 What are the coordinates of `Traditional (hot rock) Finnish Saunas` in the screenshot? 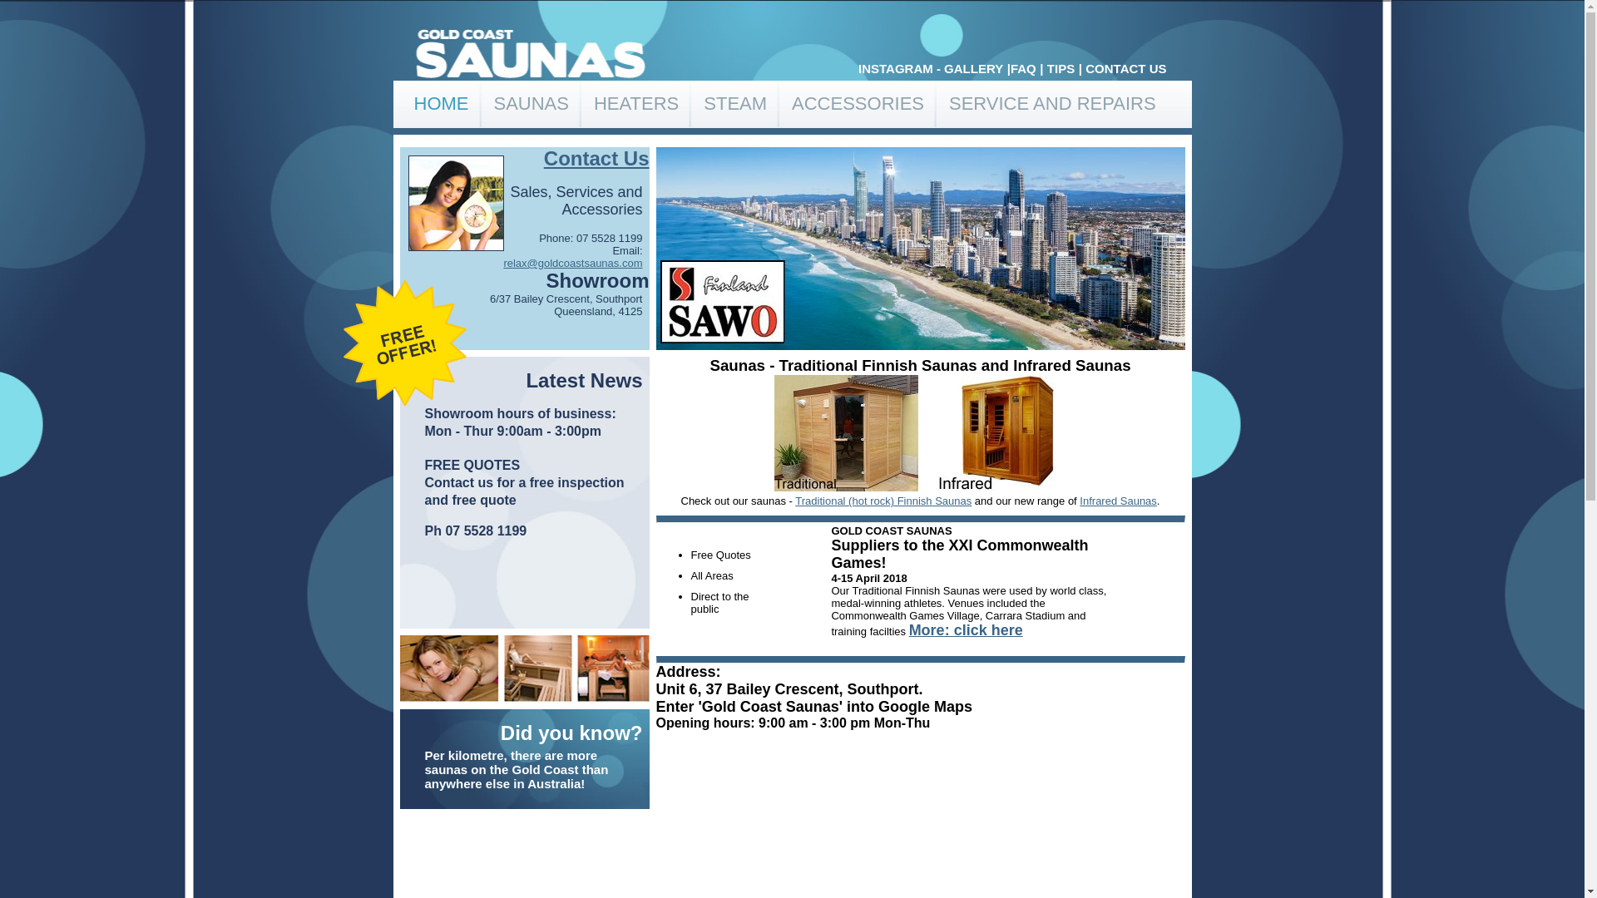 It's located at (883, 501).